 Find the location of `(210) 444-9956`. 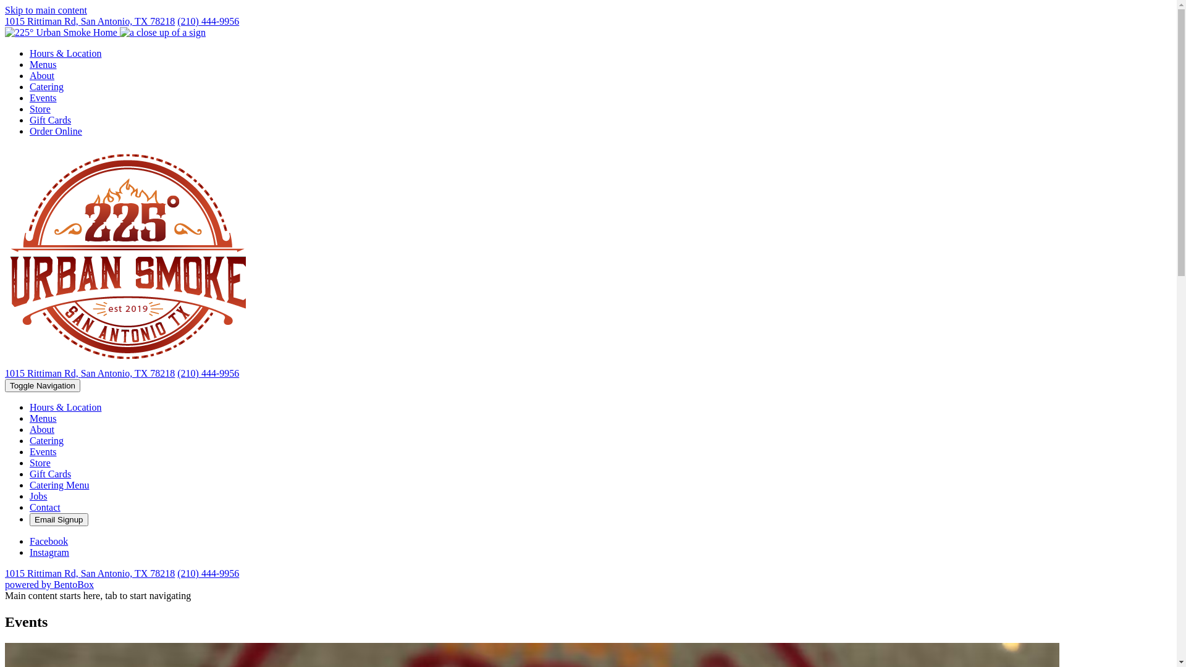

(210) 444-9956 is located at coordinates (208, 21).